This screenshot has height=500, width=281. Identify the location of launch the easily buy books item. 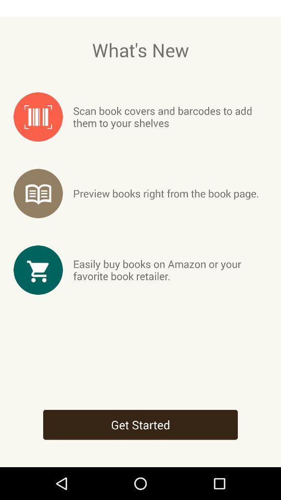
(170, 270).